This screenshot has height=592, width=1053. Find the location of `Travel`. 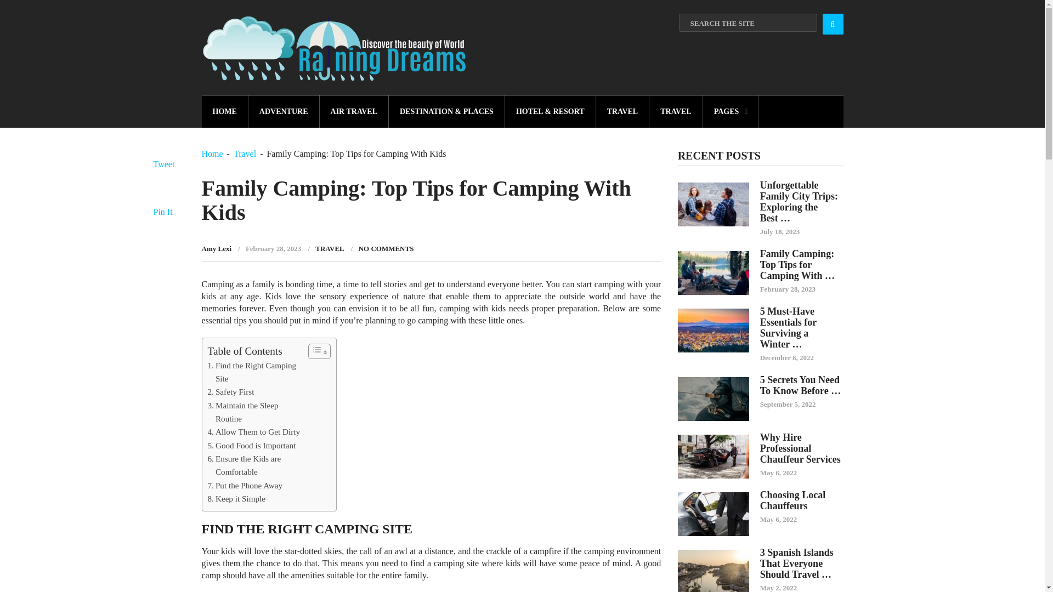

Travel is located at coordinates (245, 153).